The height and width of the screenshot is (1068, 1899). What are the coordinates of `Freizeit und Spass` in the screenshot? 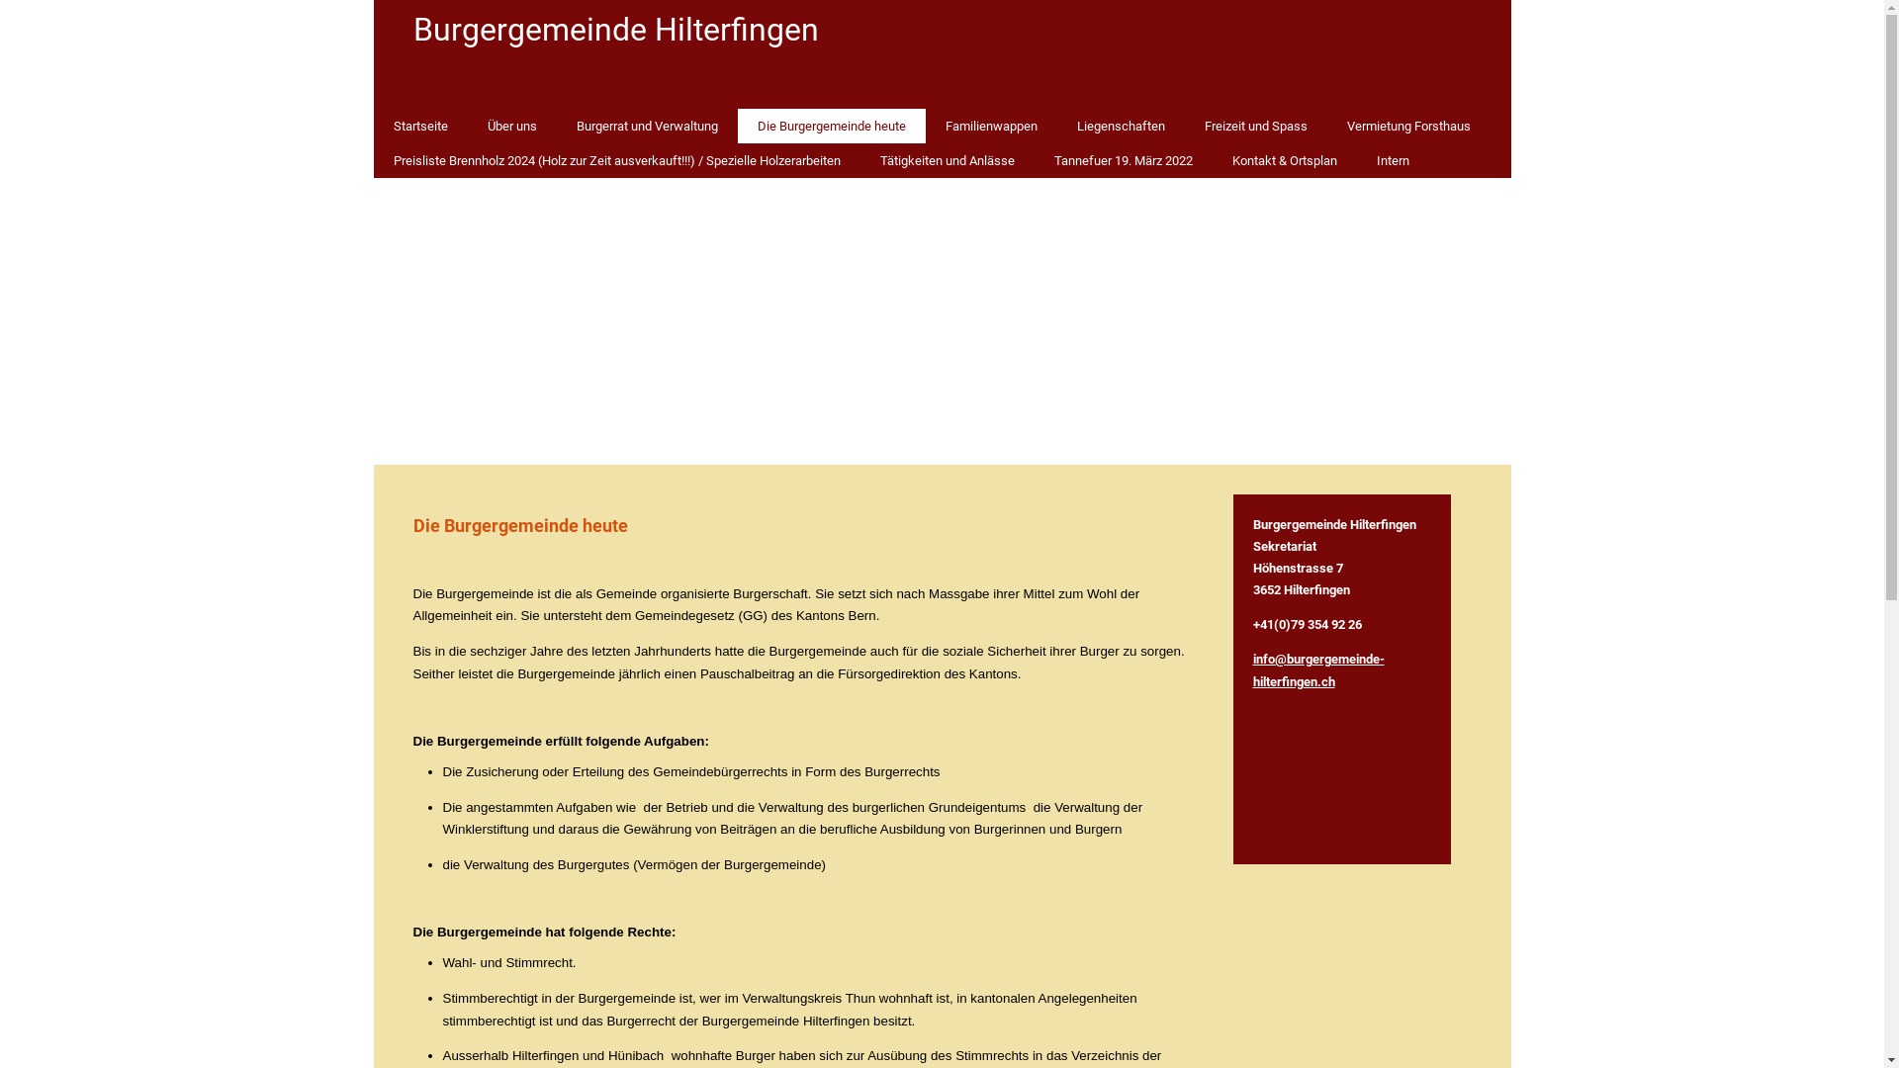 It's located at (1256, 127).